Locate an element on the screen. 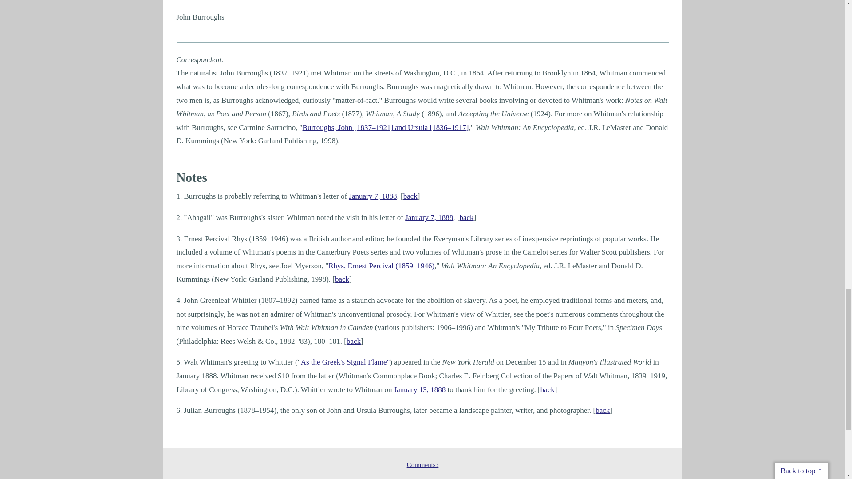 Image resolution: width=852 pixels, height=479 pixels. January 13, 1888 is located at coordinates (420, 389).